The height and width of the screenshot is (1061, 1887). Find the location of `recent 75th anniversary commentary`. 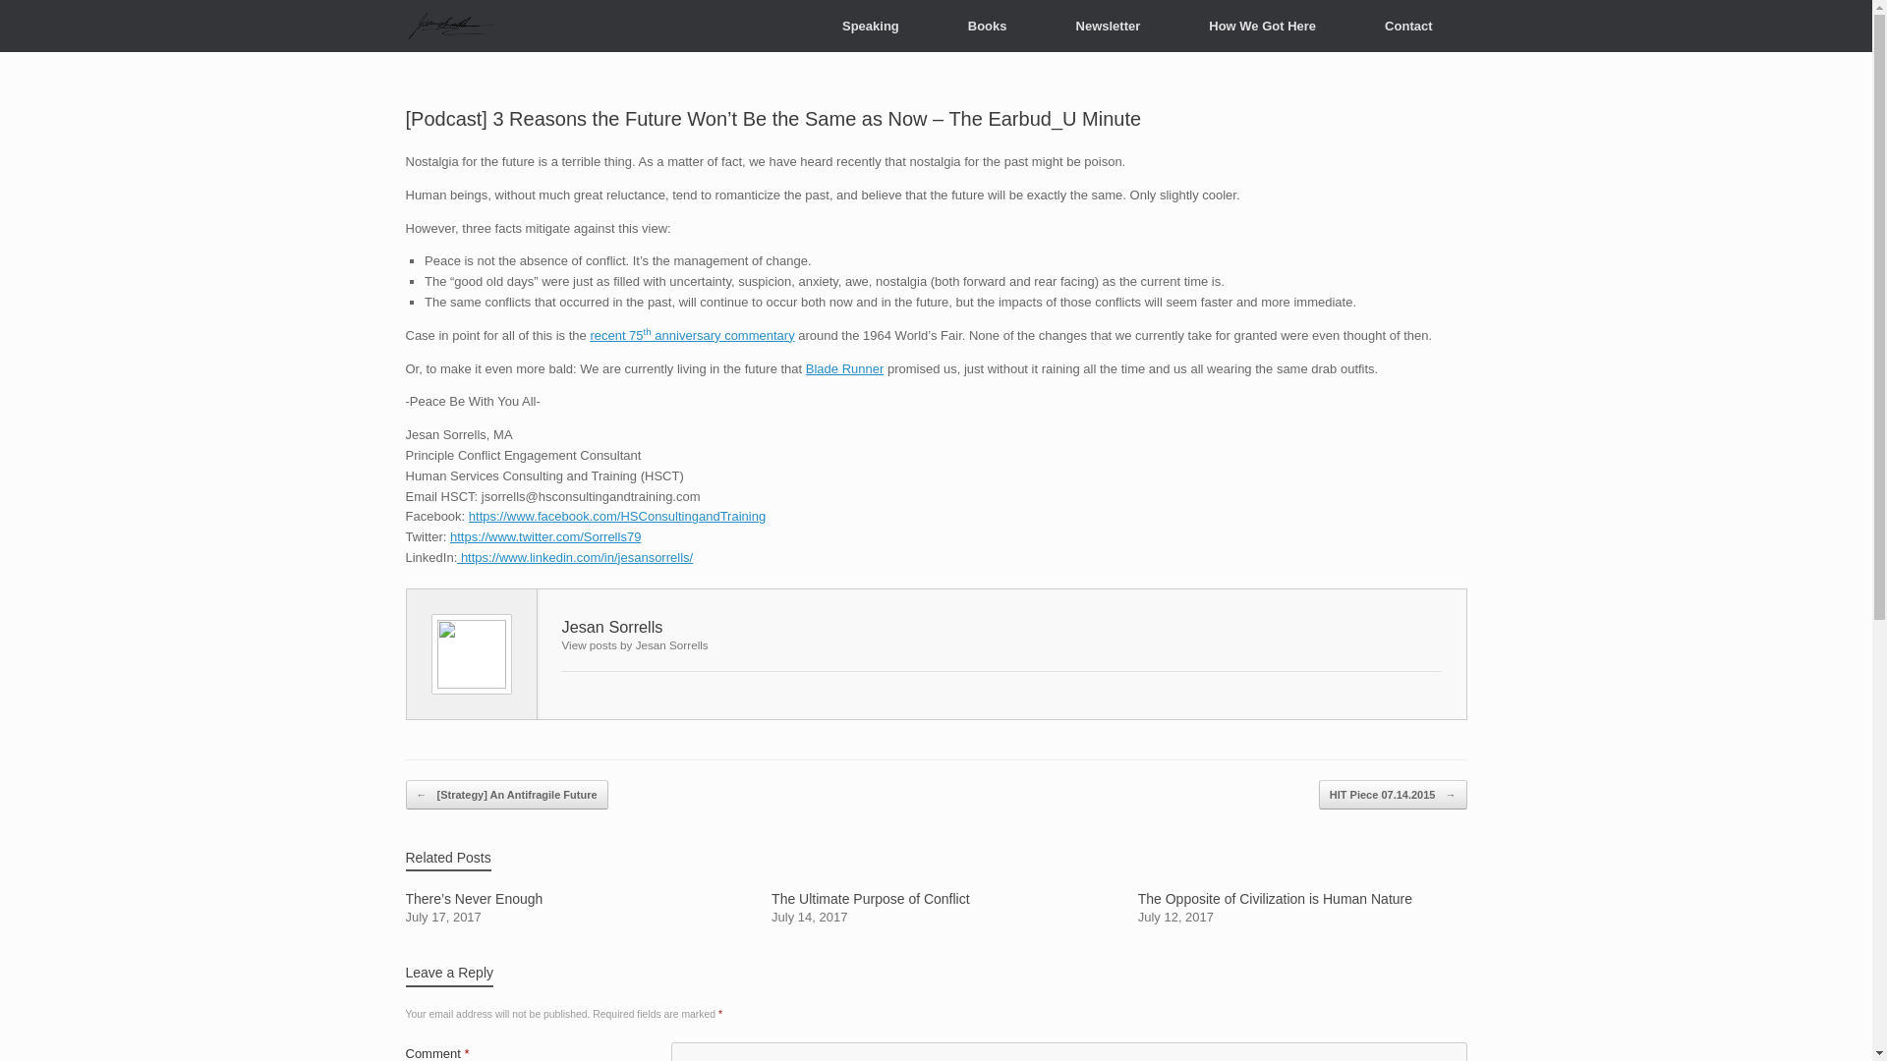

recent 75th anniversary commentary is located at coordinates (871, 26).